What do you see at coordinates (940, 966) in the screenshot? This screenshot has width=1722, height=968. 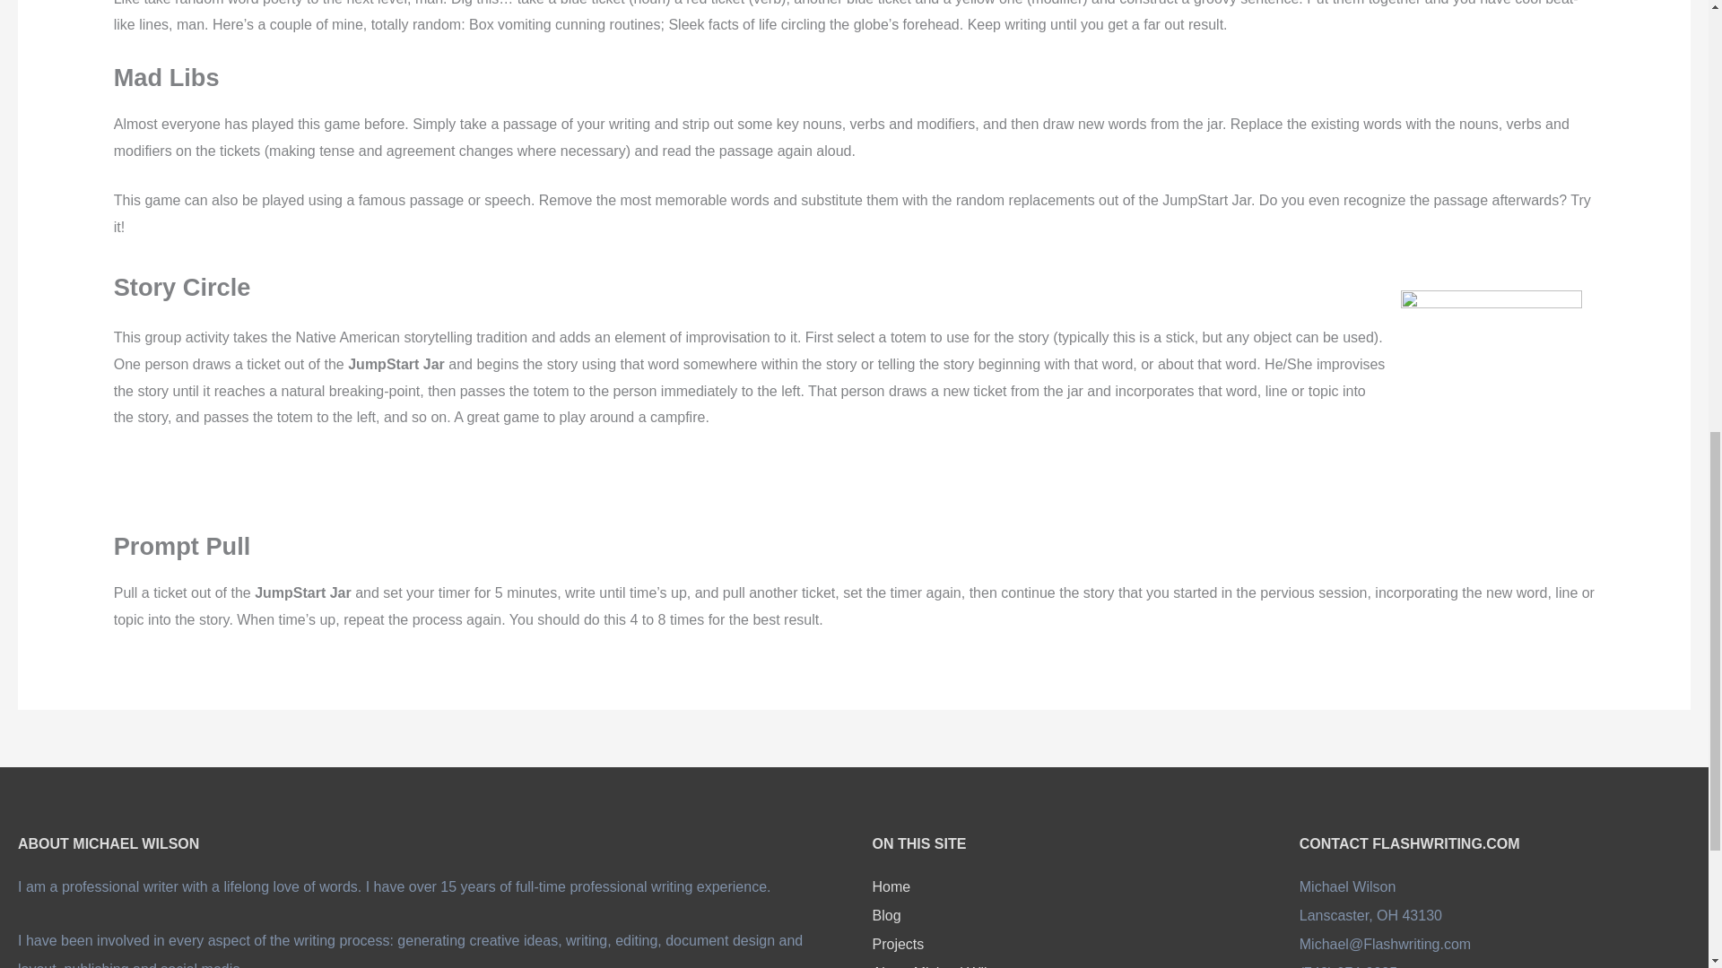 I see `About Michael Wilson` at bounding box center [940, 966].